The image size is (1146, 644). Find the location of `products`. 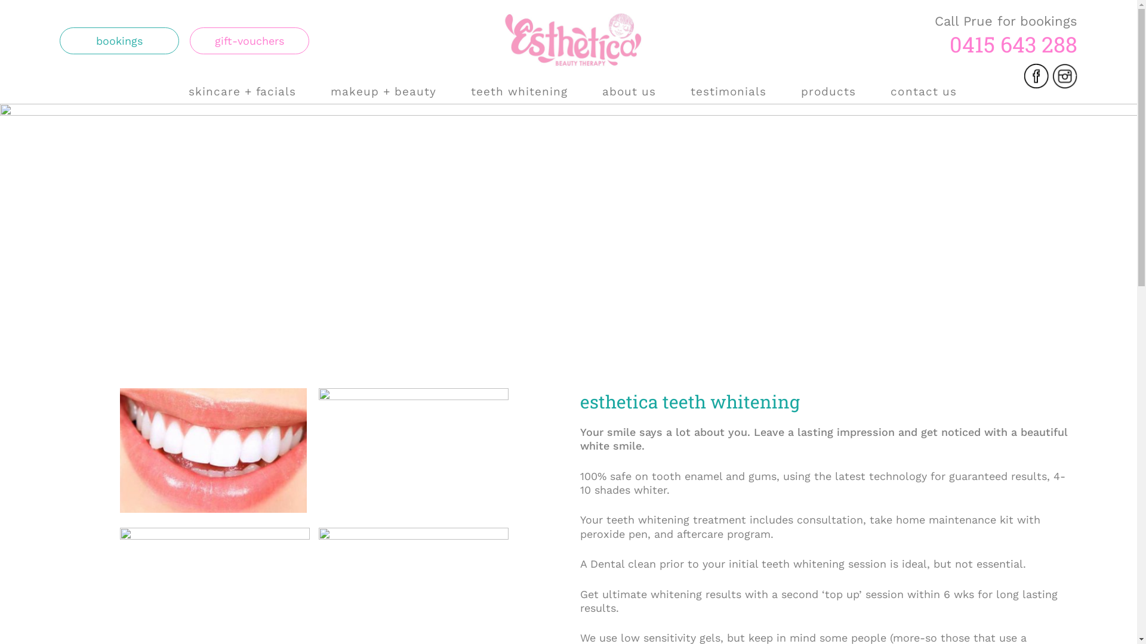

products is located at coordinates (828, 92).